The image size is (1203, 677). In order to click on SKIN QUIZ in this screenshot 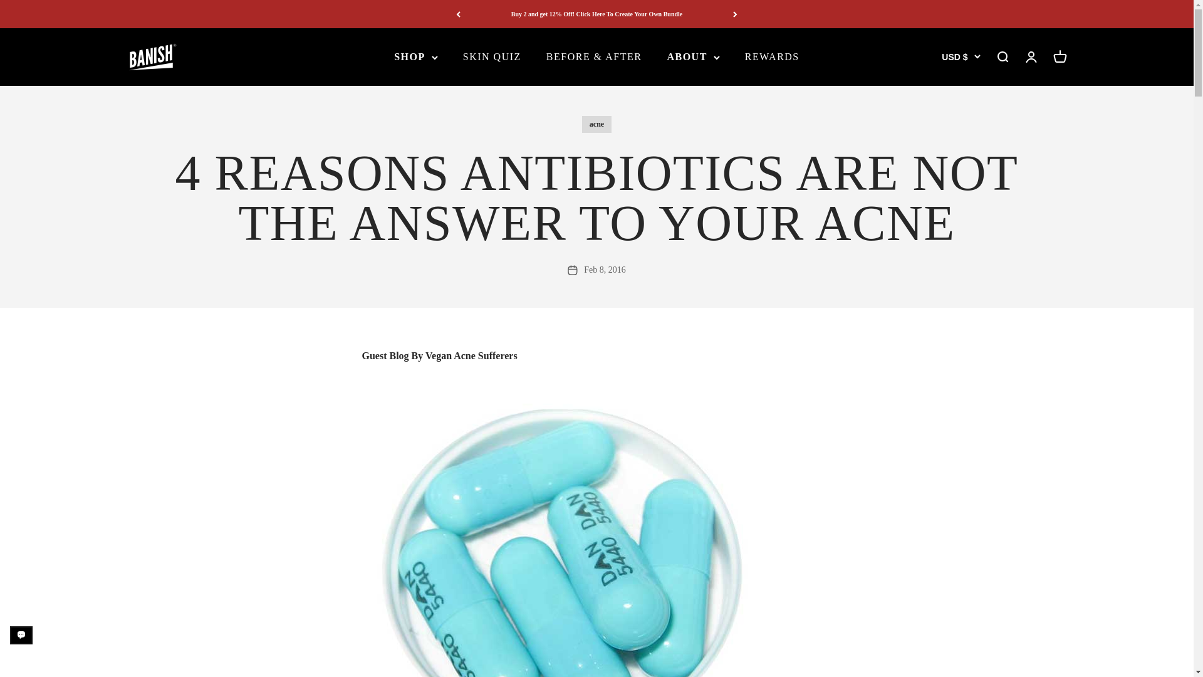, I will do `click(492, 56)`.